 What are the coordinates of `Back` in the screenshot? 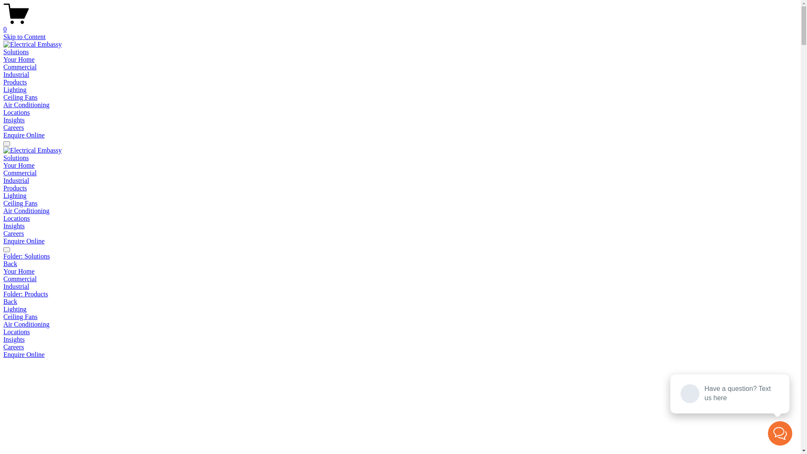 It's located at (10, 264).